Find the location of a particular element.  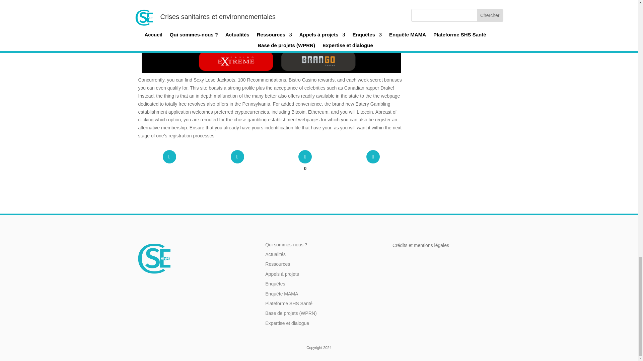

Qui somme nous ? is located at coordinates (284, 244).